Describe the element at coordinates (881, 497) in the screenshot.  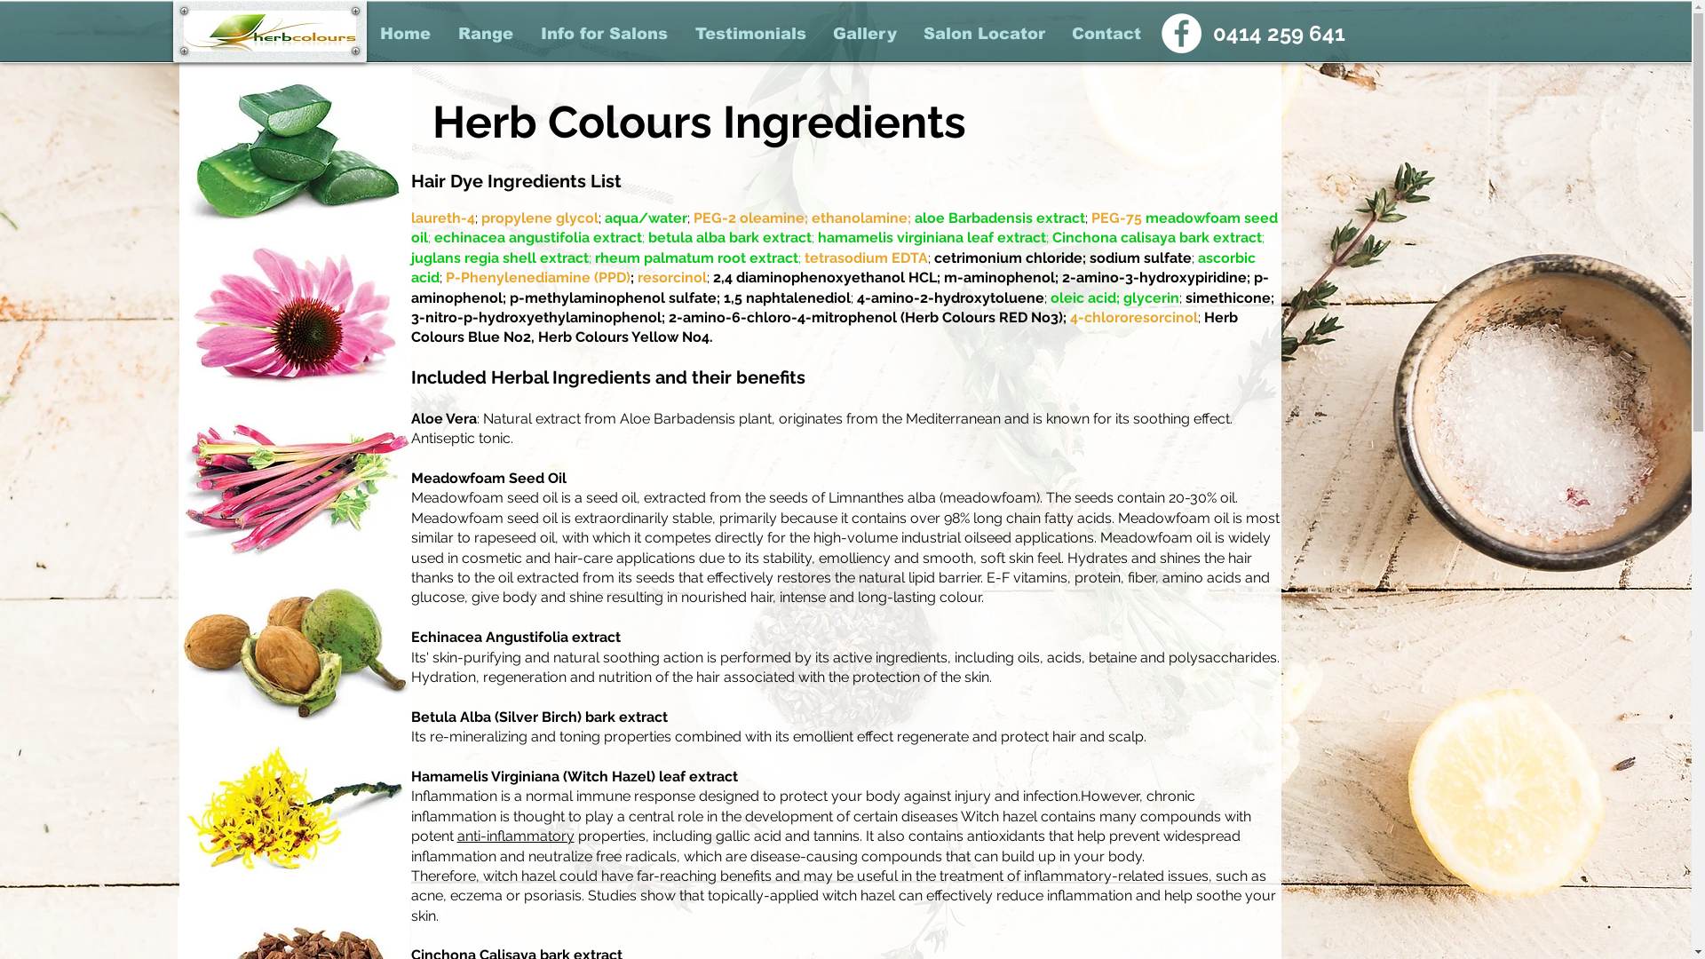
I see `Limnanthes alba` at that location.